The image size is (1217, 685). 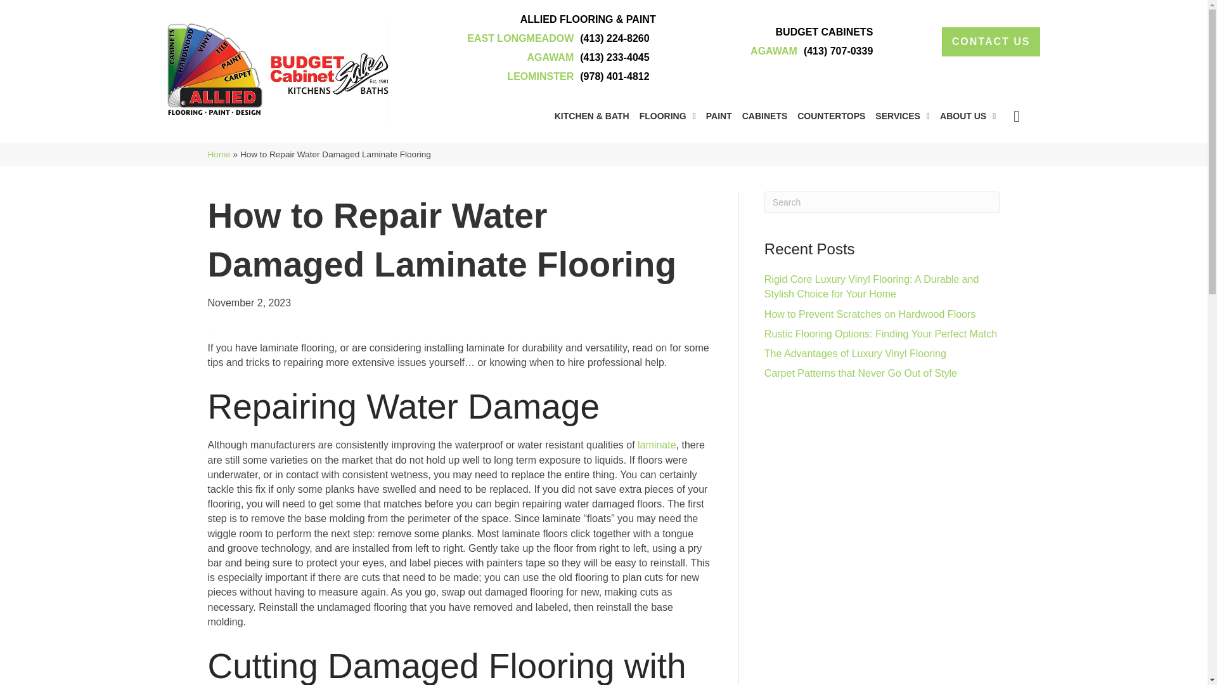 What do you see at coordinates (667, 115) in the screenshot?
I see `FLOORING` at bounding box center [667, 115].